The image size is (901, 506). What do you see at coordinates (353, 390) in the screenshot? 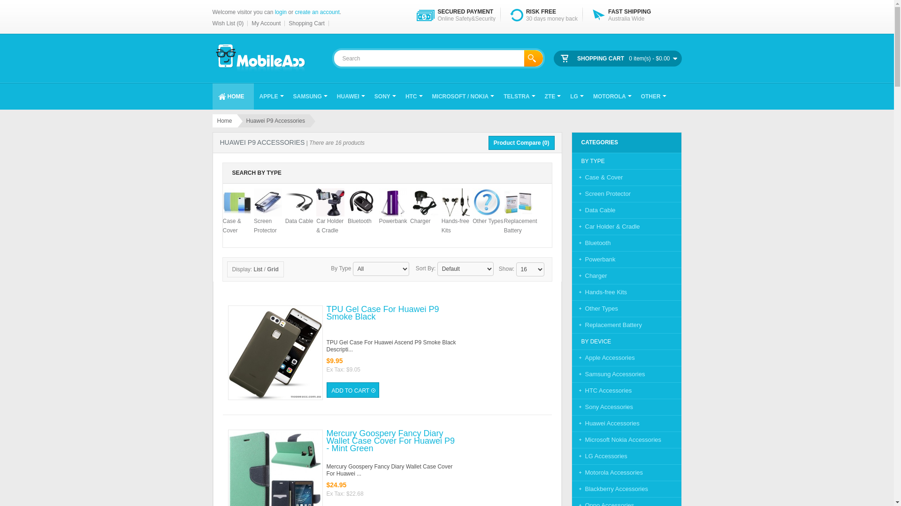
I see `Add to Cart` at bounding box center [353, 390].